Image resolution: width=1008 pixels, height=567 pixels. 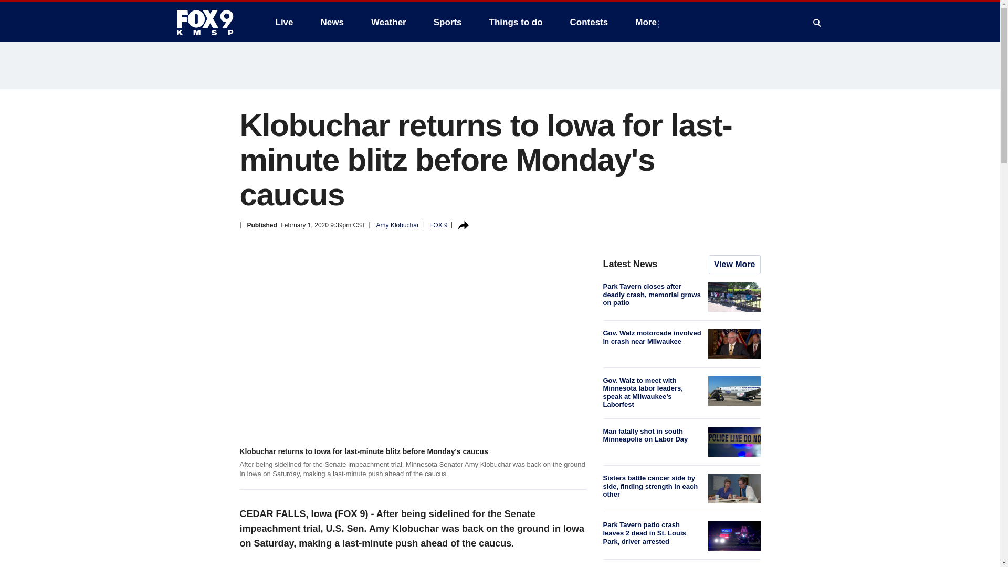 I want to click on Sports, so click(x=448, y=22).